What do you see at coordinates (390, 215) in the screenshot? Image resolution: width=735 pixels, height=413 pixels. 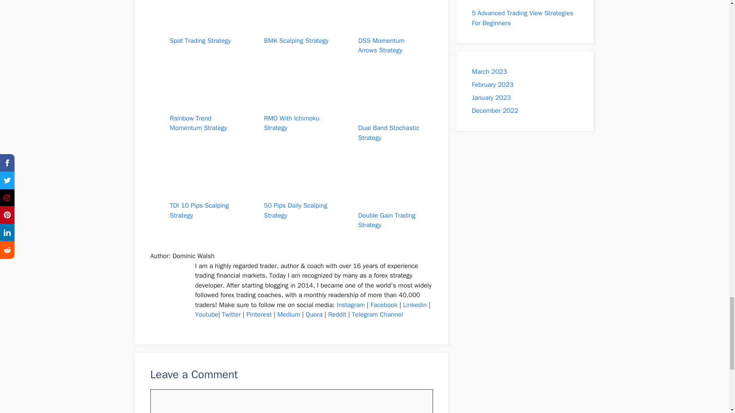 I see `Double Gain Trading Strategy` at bounding box center [390, 215].